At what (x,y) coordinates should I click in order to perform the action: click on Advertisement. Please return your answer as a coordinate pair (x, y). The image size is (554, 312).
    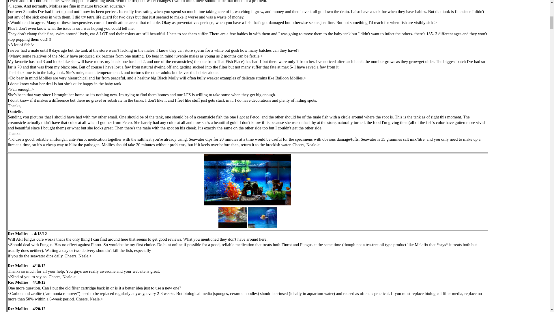
    Looking at the image, I should click on (518, 19).